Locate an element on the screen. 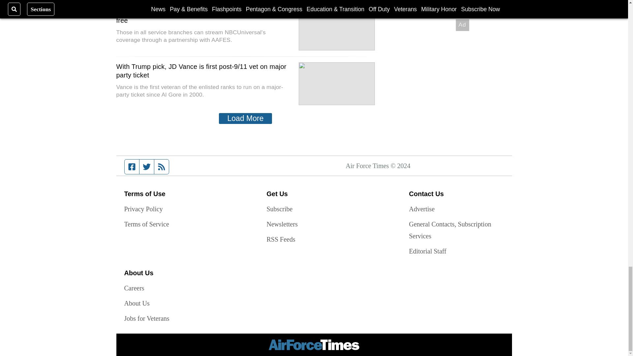 Image resolution: width=633 pixels, height=356 pixels. RSS feed is located at coordinates (162, 167).